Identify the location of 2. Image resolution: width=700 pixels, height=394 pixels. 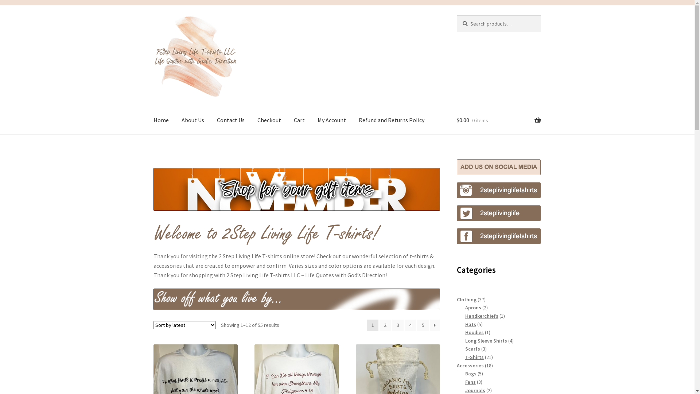
(385, 325).